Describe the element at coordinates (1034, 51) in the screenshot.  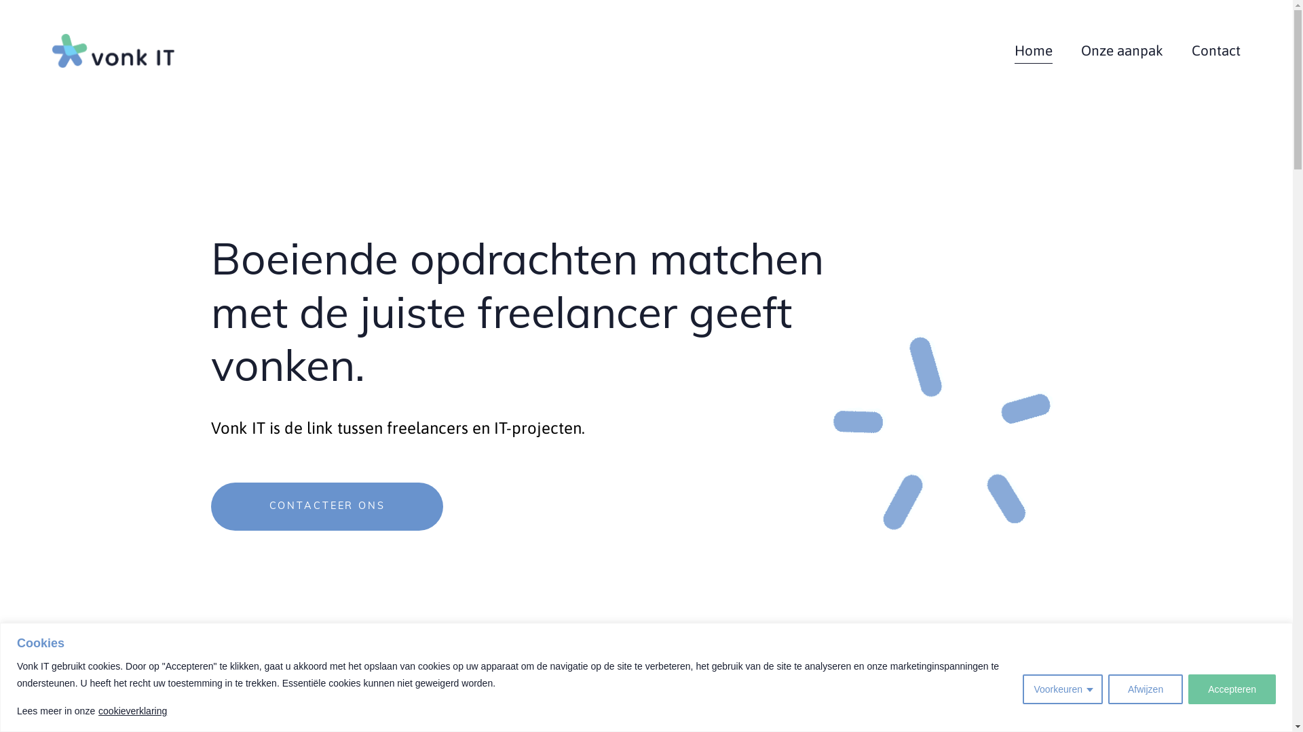
I see `Home` at that location.